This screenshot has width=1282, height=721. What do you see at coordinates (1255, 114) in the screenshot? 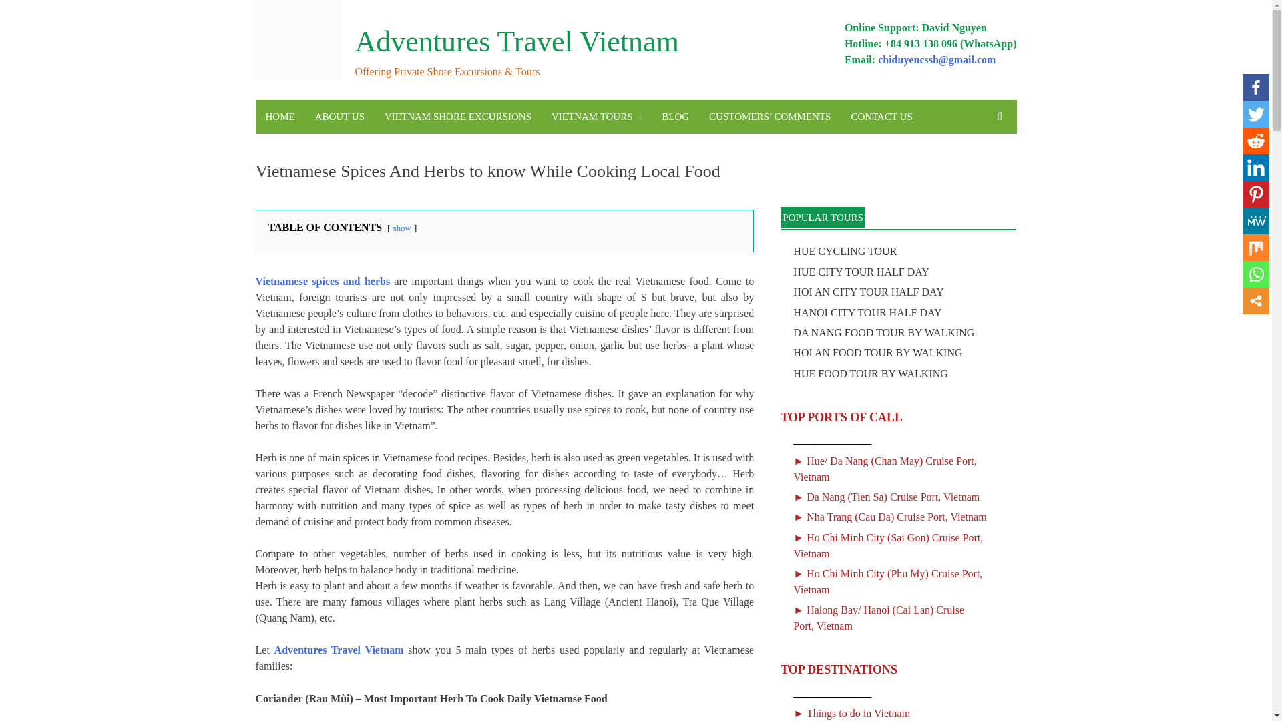
I see `Twitter` at bounding box center [1255, 114].